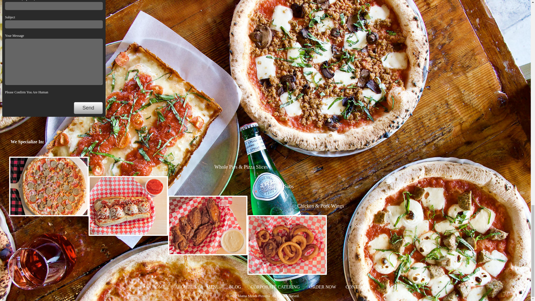 This screenshot has height=301, width=535. What do you see at coordinates (159, 287) in the screenshot?
I see `HOME` at bounding box center [159, 287].